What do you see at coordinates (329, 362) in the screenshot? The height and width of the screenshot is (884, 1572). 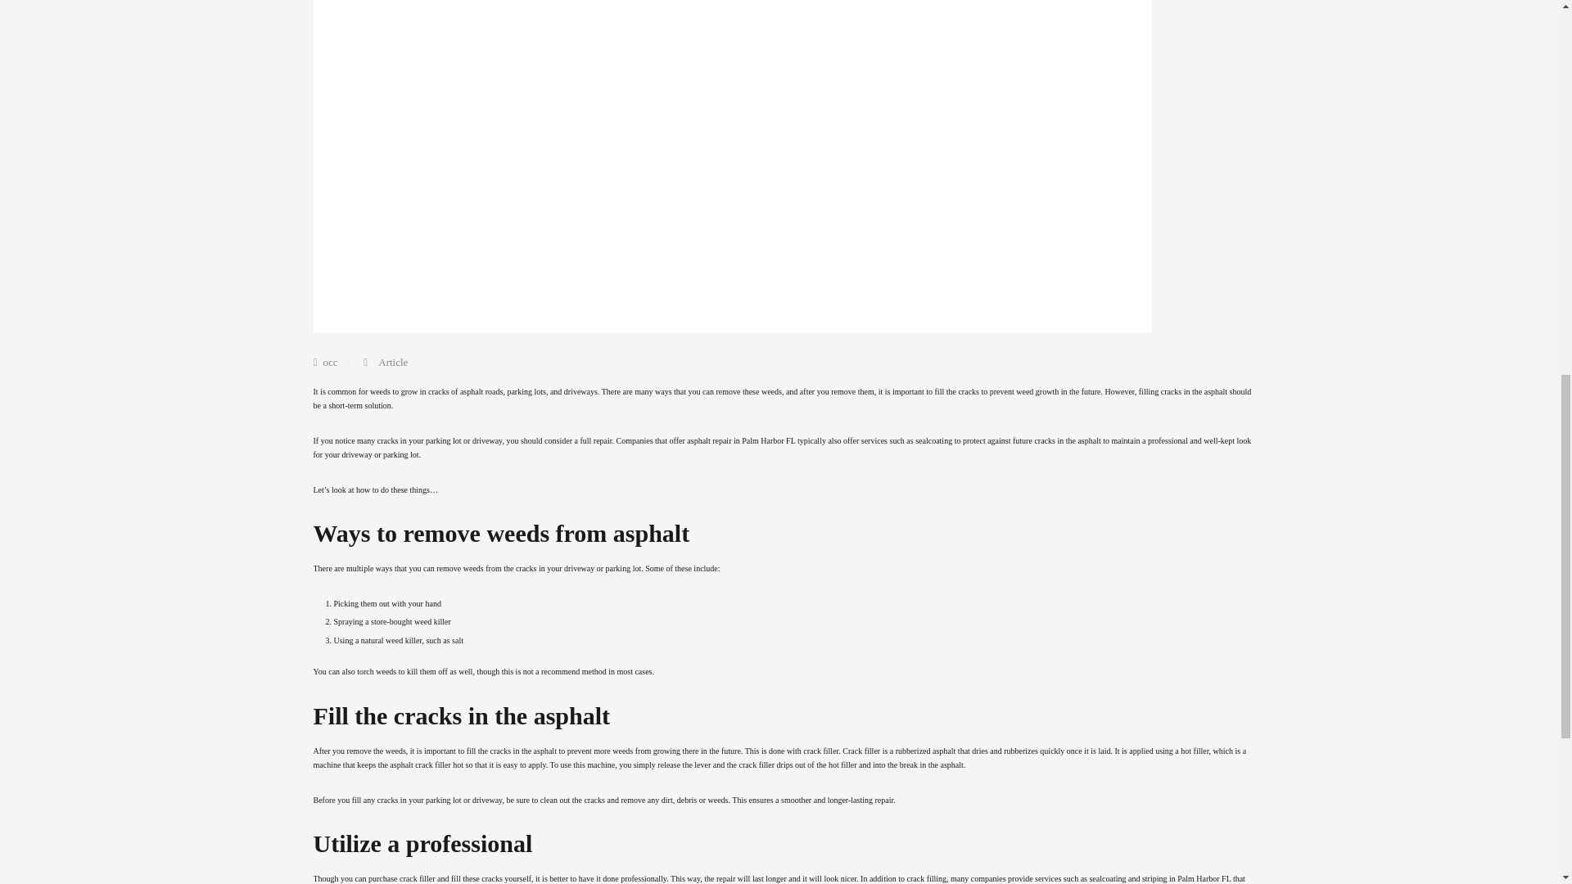 I see `occ` at bounding box center [329, 362].